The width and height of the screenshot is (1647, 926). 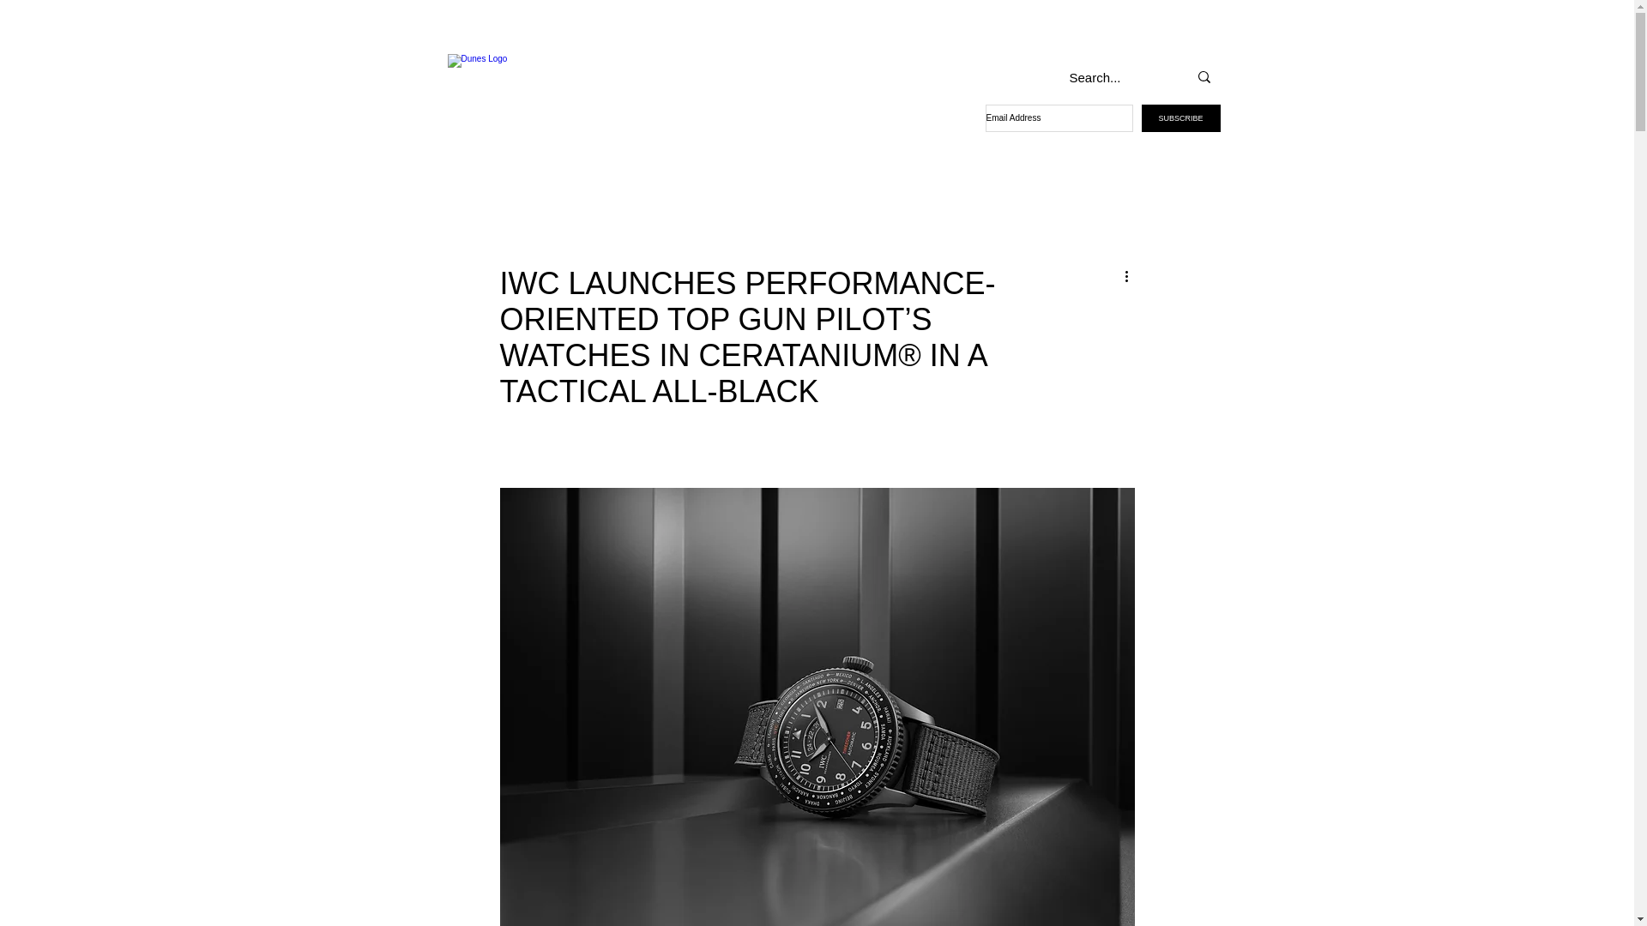 What do you see at coordinates (556, 97) in the screenshot?
I see `DUNES MAGAZINE` at bounding box center [556, 97].